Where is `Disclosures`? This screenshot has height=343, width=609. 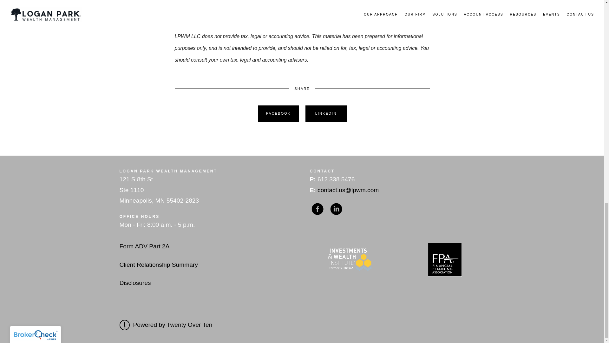
Disclosures is located at coordinates (135, 283).